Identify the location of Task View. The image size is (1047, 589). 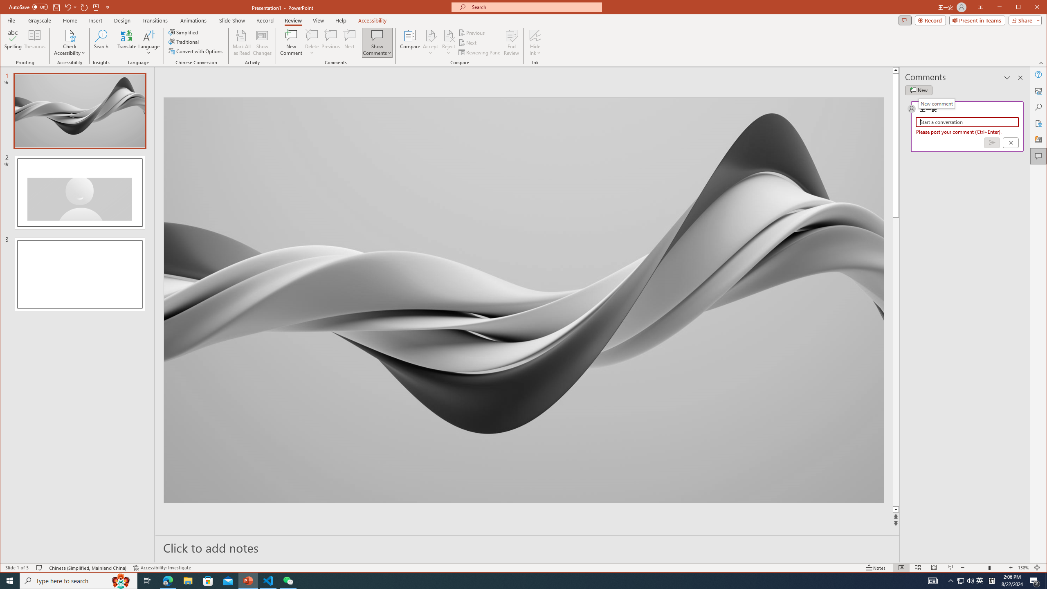
(147, 581).